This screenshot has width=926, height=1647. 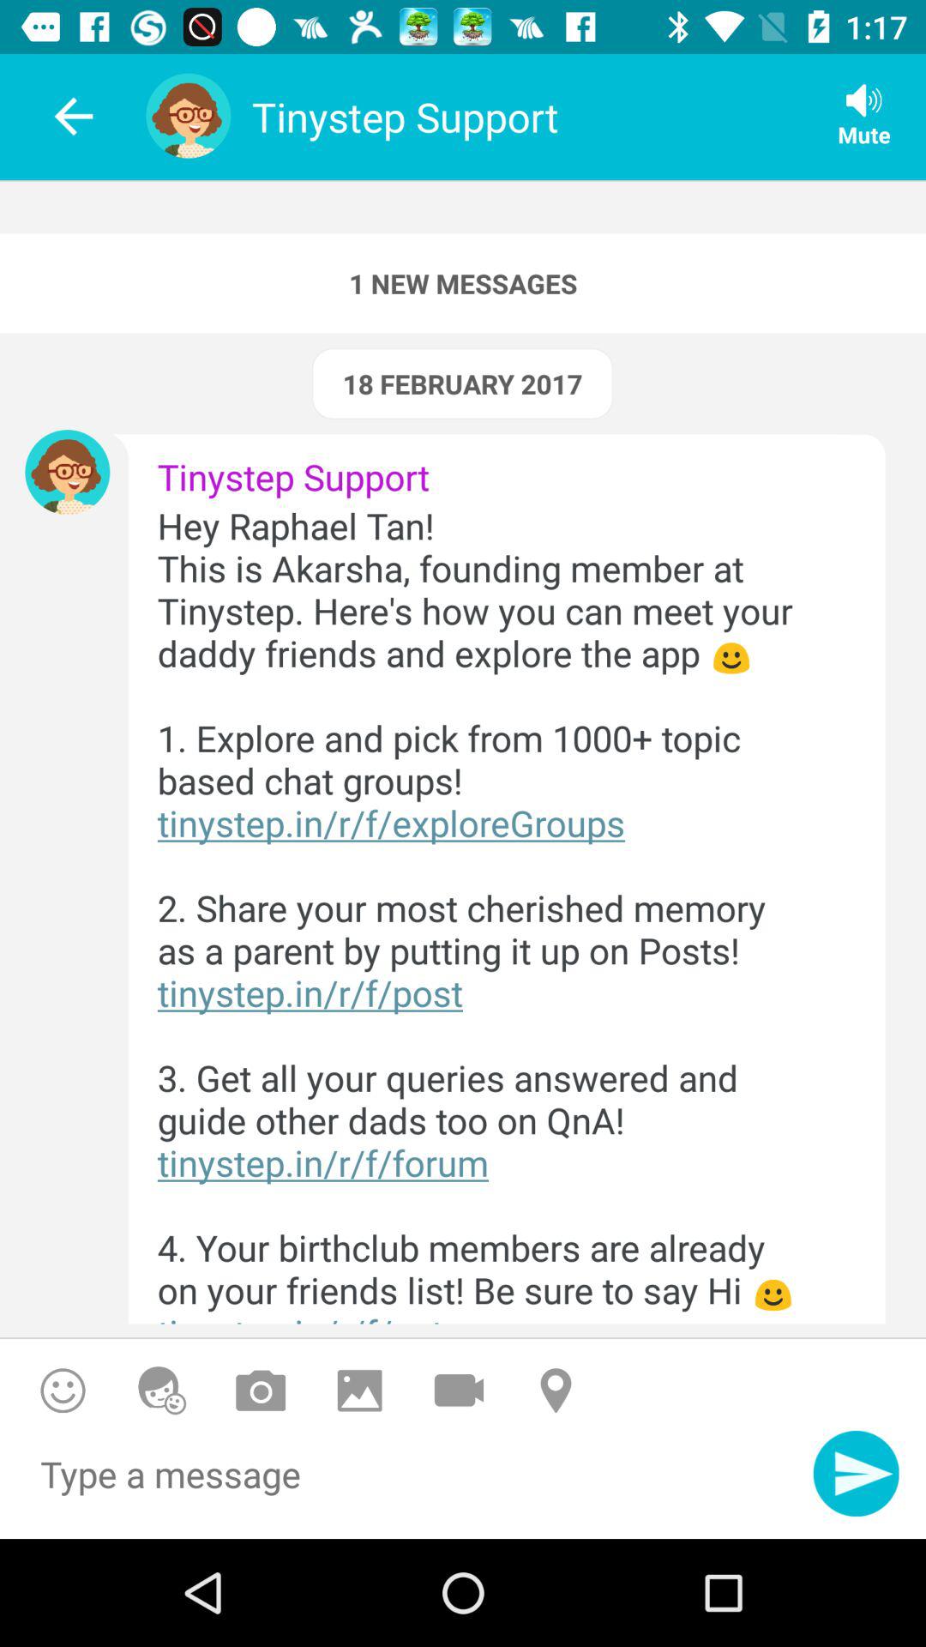 I want to click on turn off the icon above tinystep support, so click(x=462, y=383).